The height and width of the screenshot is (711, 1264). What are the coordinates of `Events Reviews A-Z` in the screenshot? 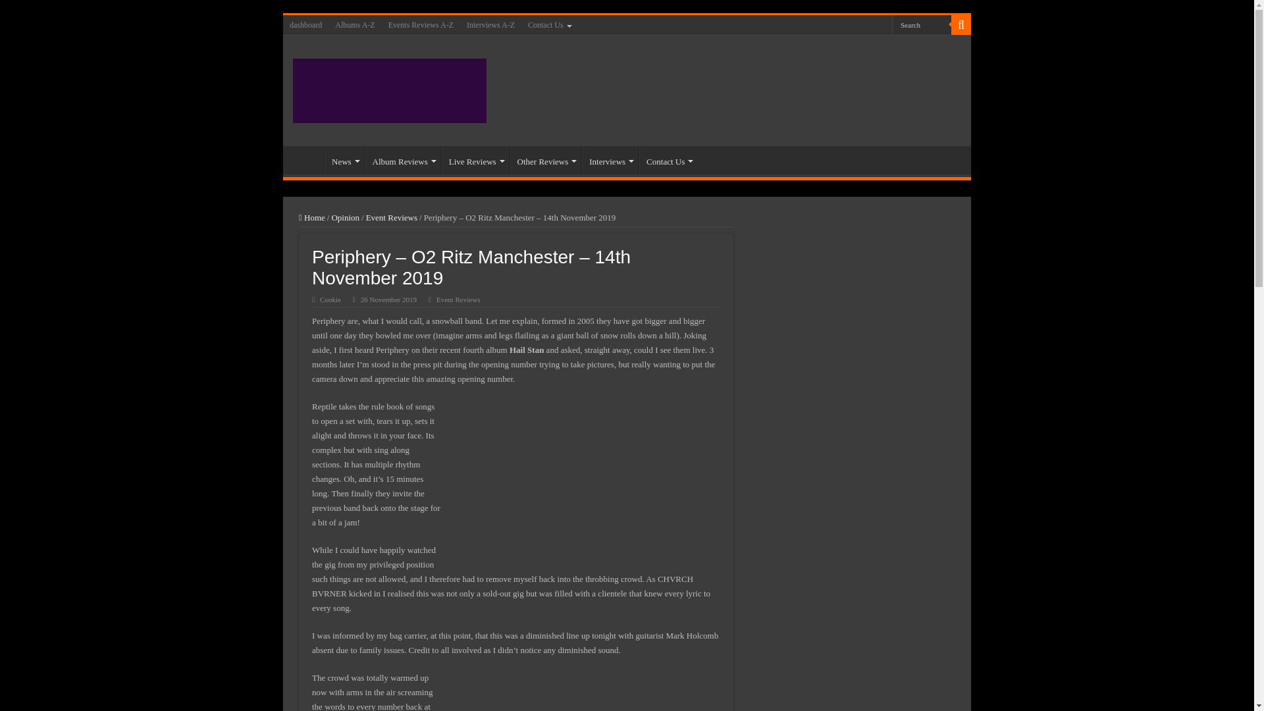 It's located at (420, 24).